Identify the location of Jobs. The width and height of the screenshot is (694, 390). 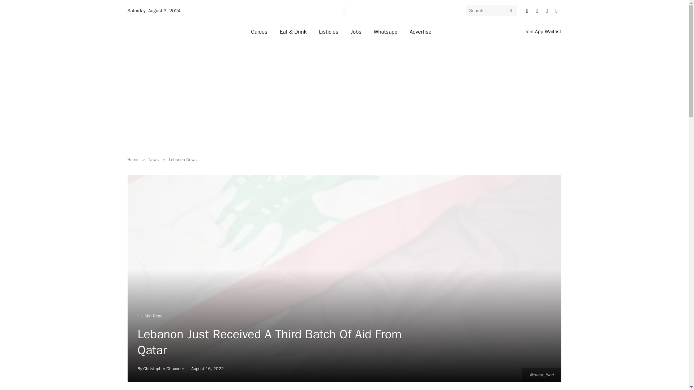
(356, 31).